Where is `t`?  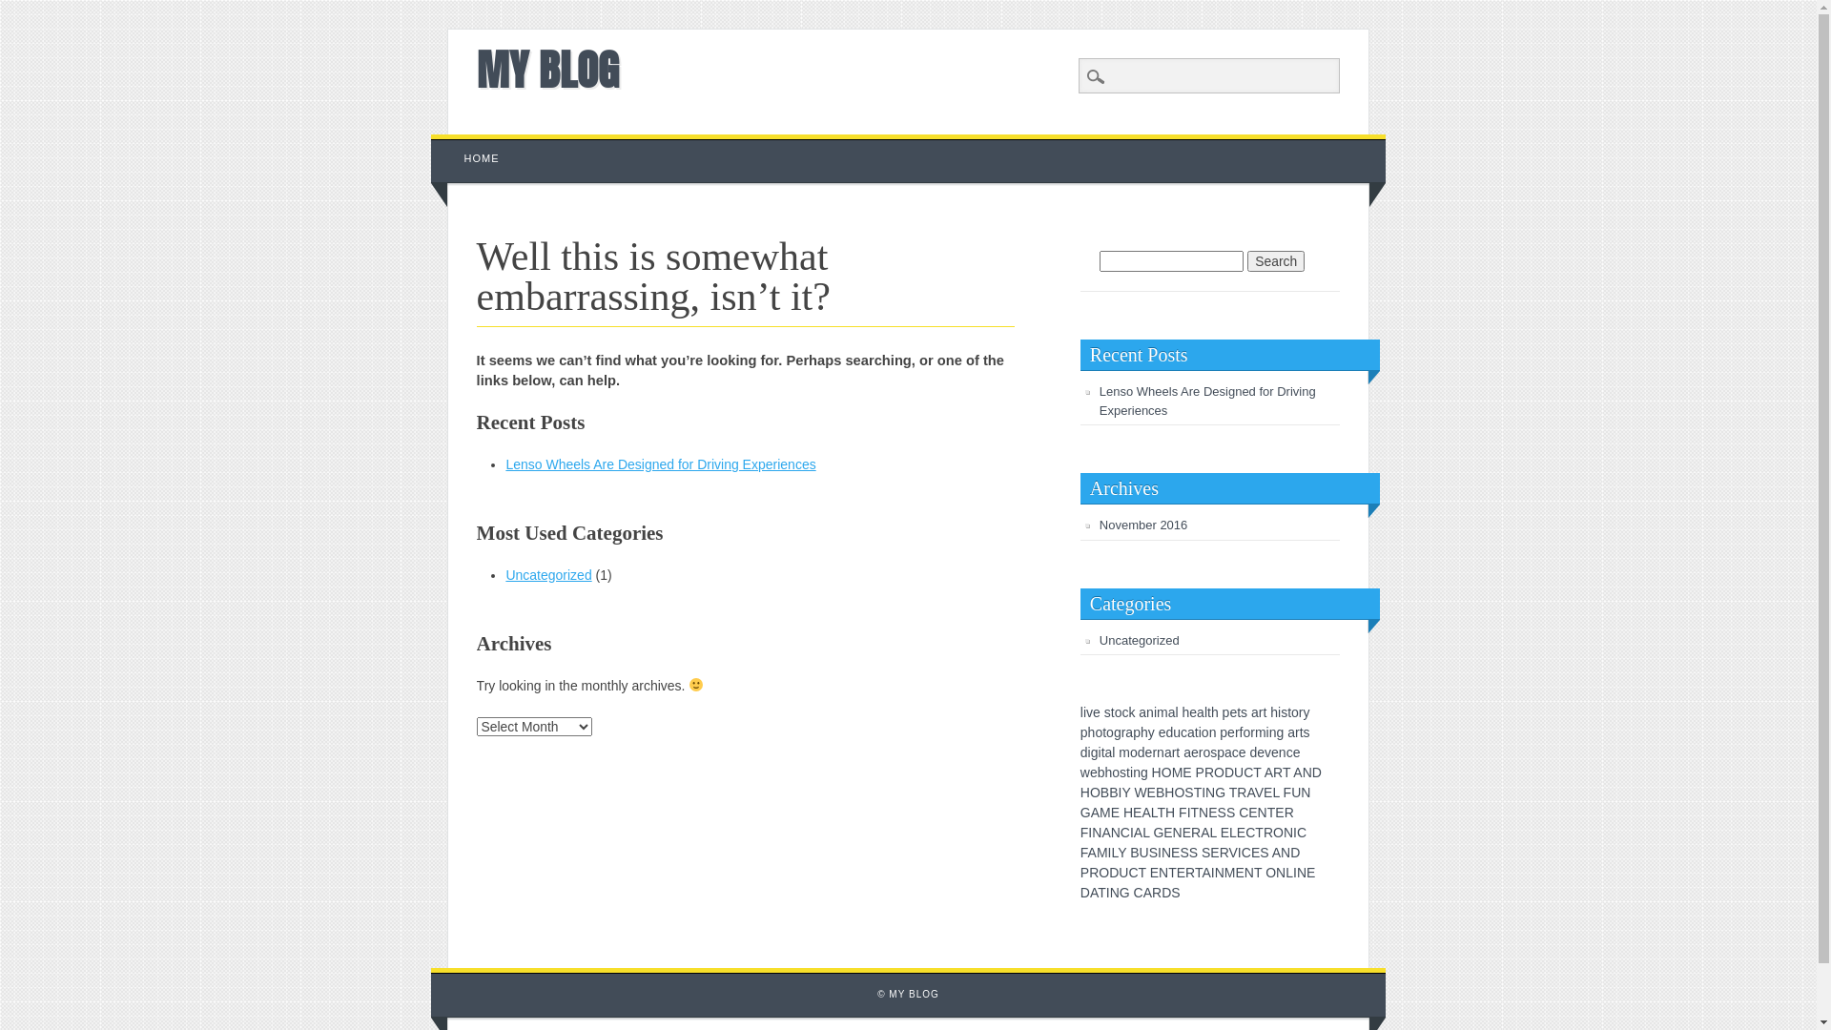
t is located at coordinates (1209, 712).